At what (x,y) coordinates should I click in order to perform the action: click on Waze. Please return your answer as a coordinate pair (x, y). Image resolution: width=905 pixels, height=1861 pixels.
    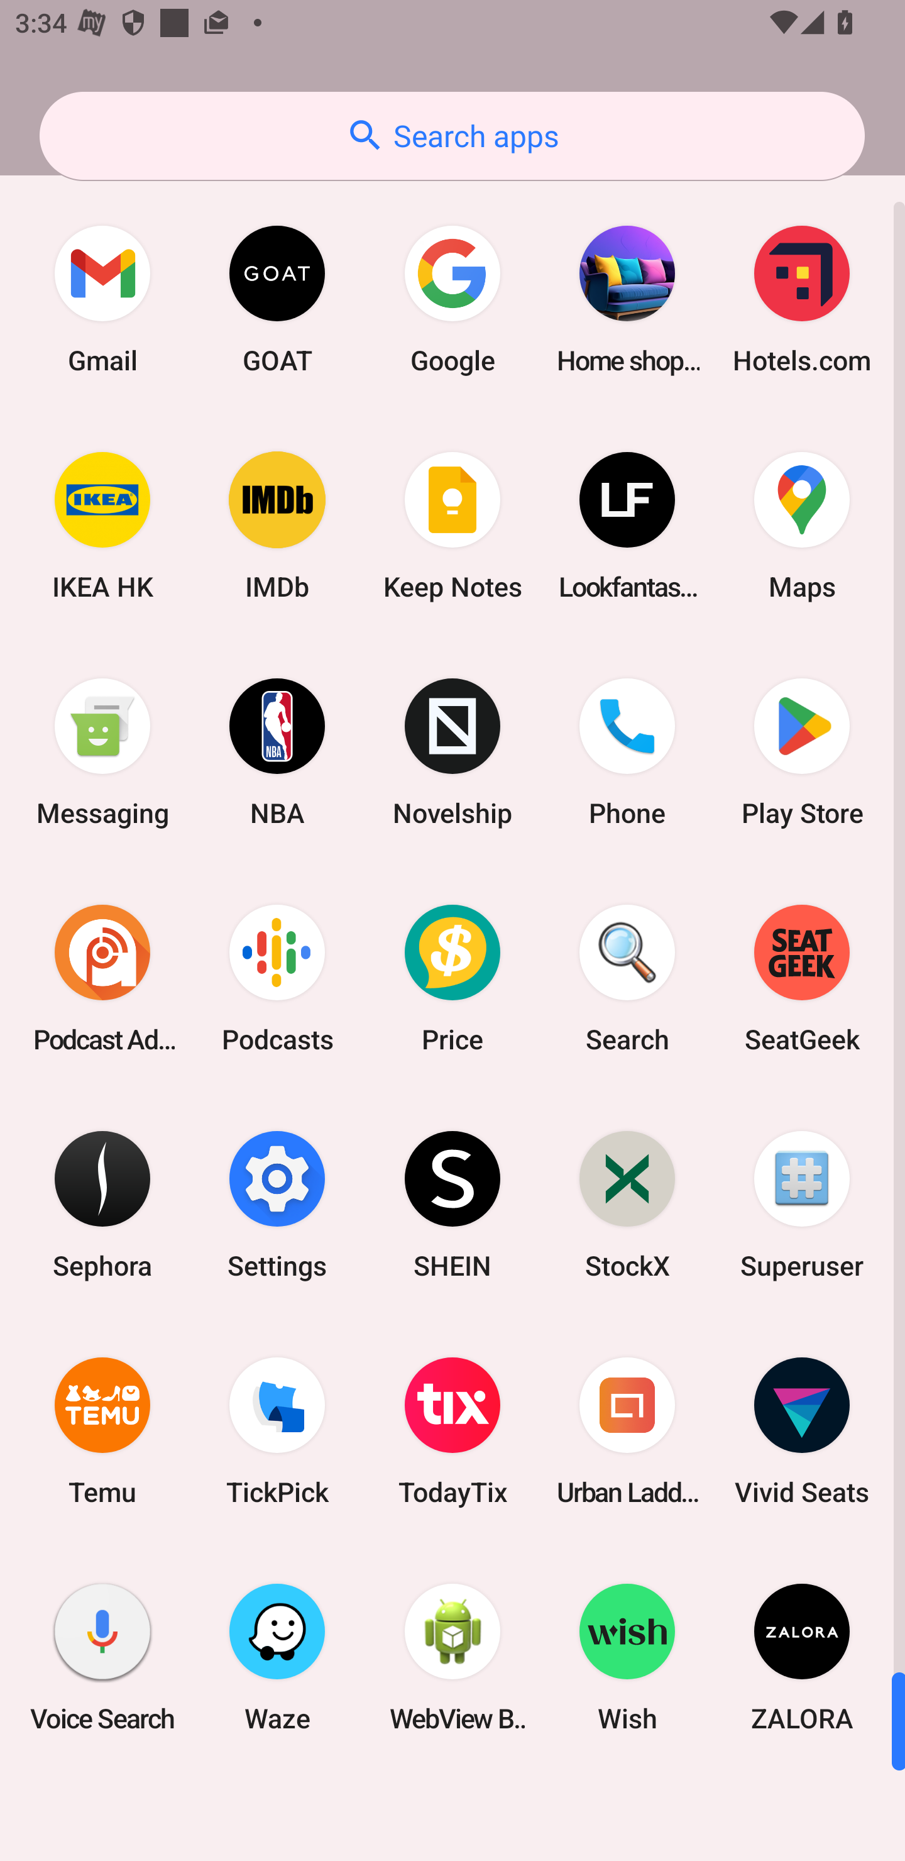
    Looking at the image, I should click on (277, 1657).